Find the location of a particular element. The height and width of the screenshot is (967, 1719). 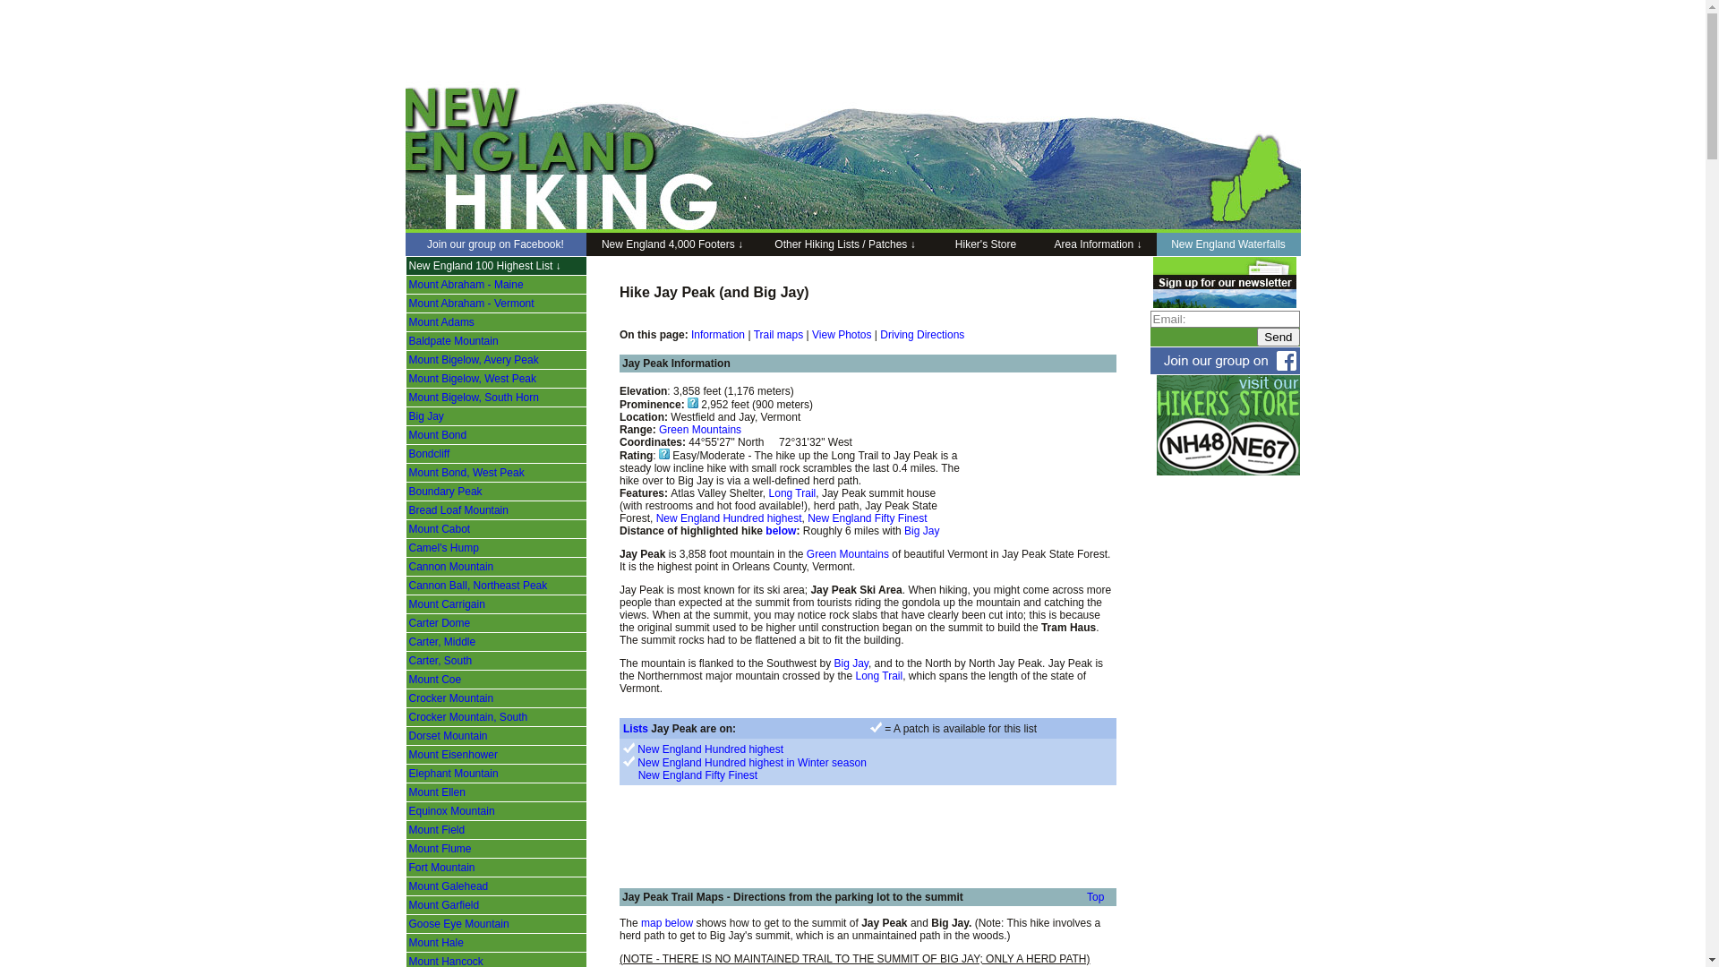

Carter Dome is located at coordinates (439, 623).